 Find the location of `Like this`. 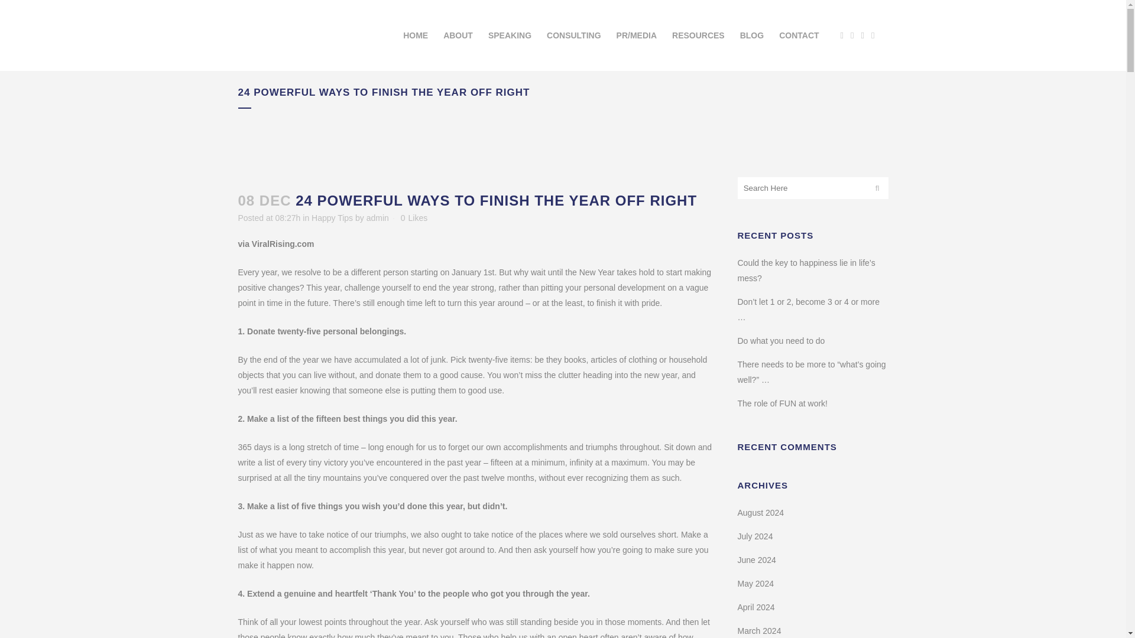

Like this is located at coordinates (414, 217).